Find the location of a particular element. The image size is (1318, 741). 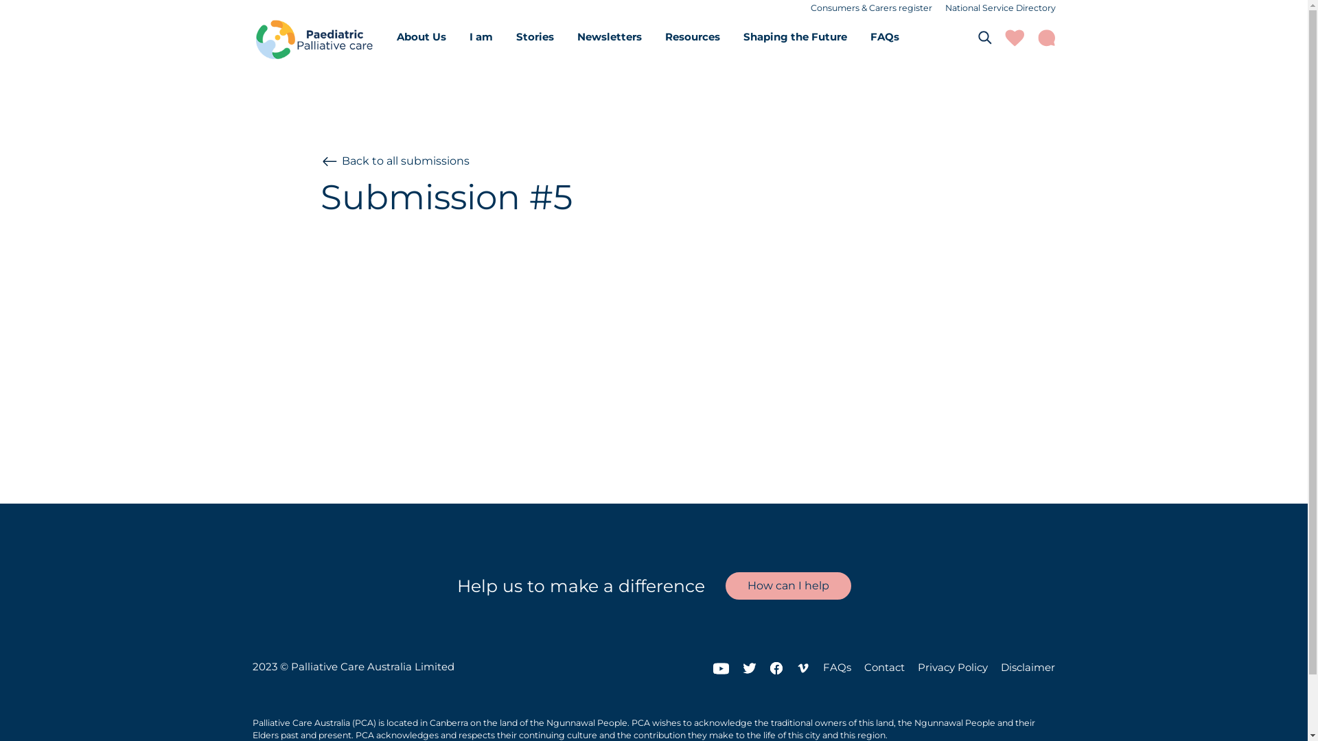

Privacy Policy is located at coordinates (953, 667).